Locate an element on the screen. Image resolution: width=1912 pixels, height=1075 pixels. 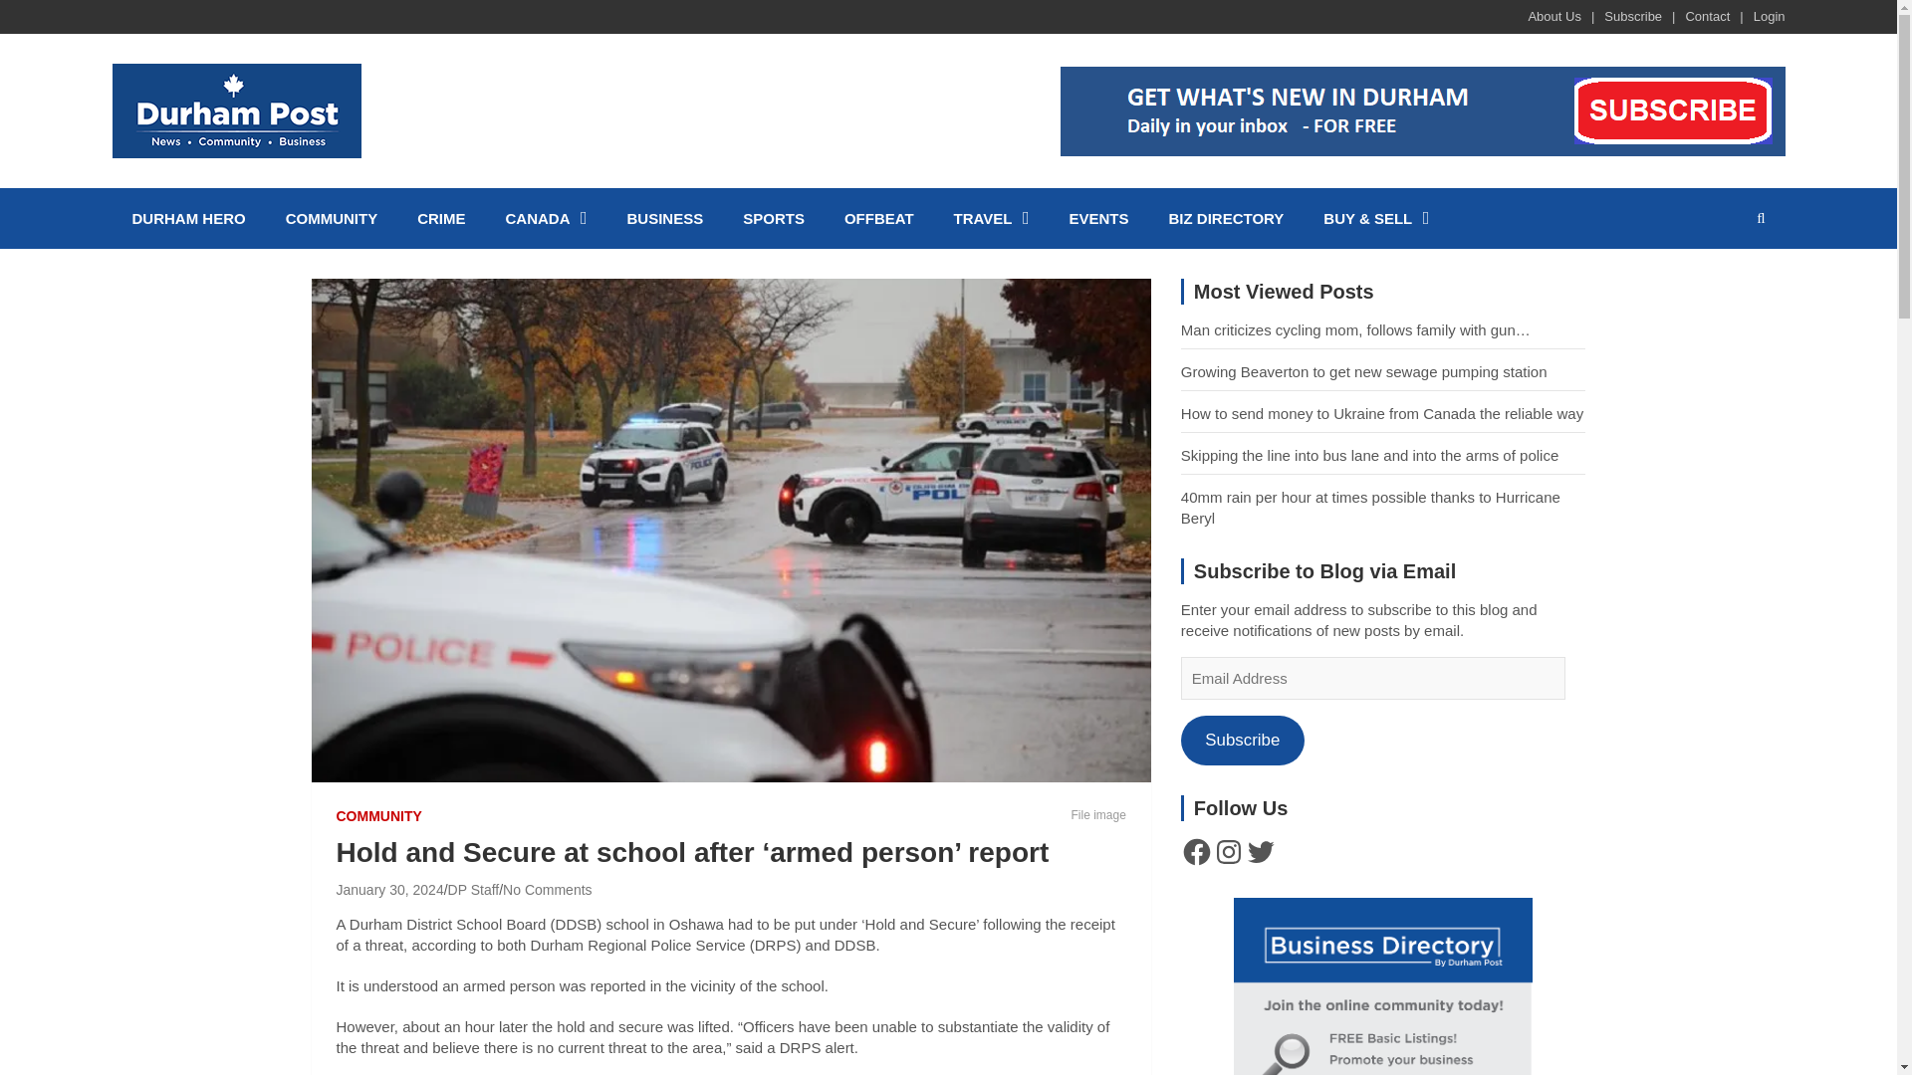
COMMUNITY is located at coordinates (331, 218).